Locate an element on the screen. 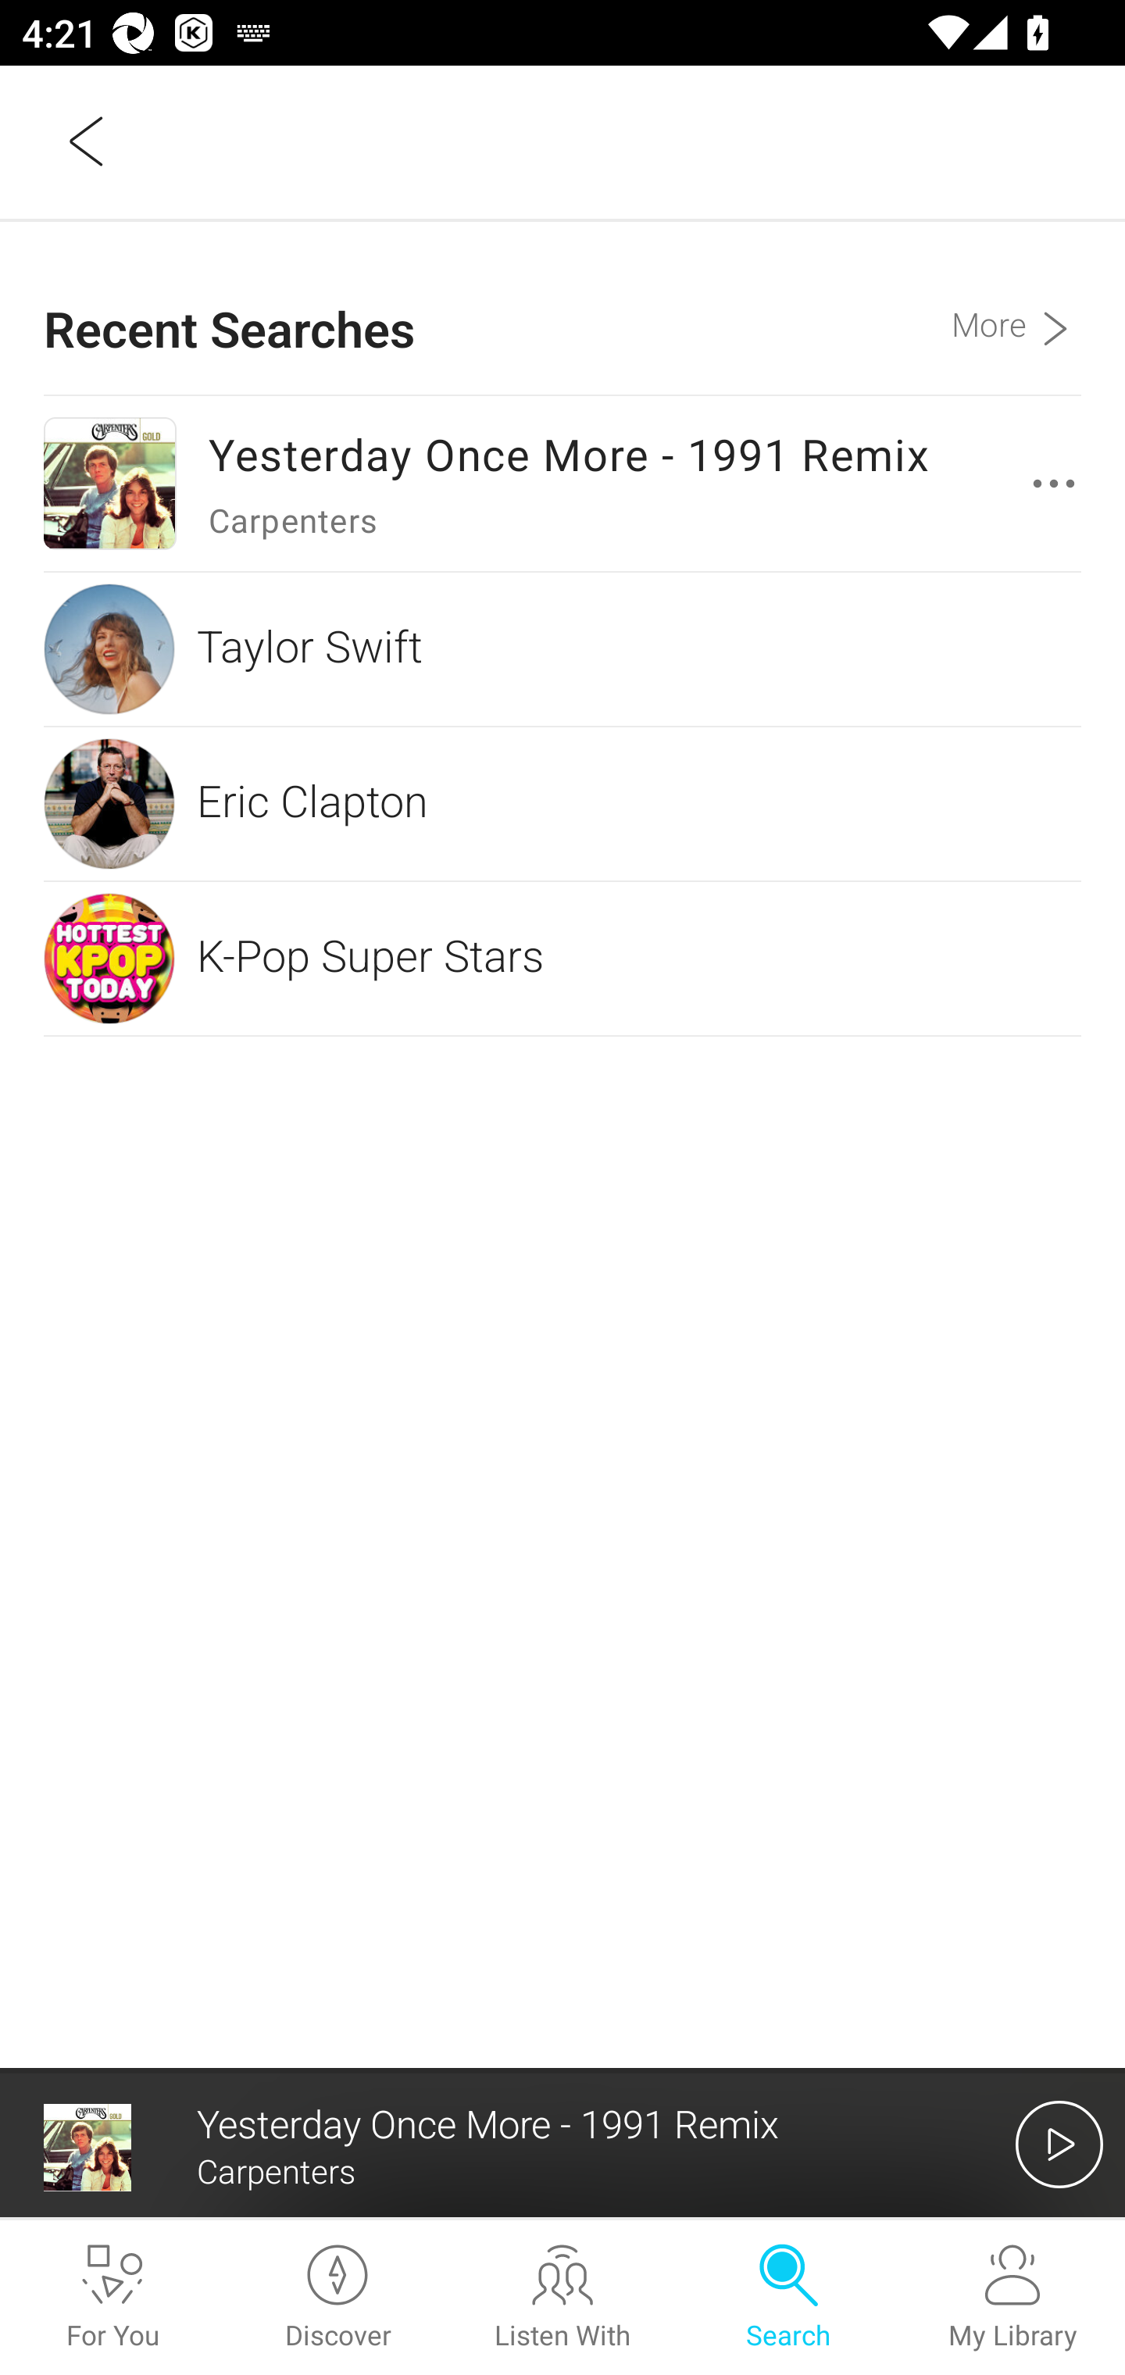 This screenshot has height=2375, width=1125. Taylor Swift is located at coordinates (562, 649).